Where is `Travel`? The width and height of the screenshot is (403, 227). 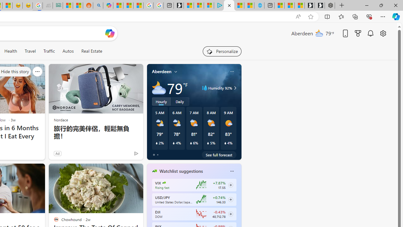
Travel is located at coordinates (30, 51).